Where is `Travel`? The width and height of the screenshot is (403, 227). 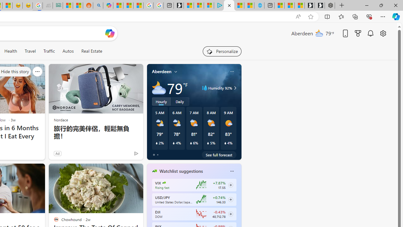
Travel is located at coordinates (30, 51).